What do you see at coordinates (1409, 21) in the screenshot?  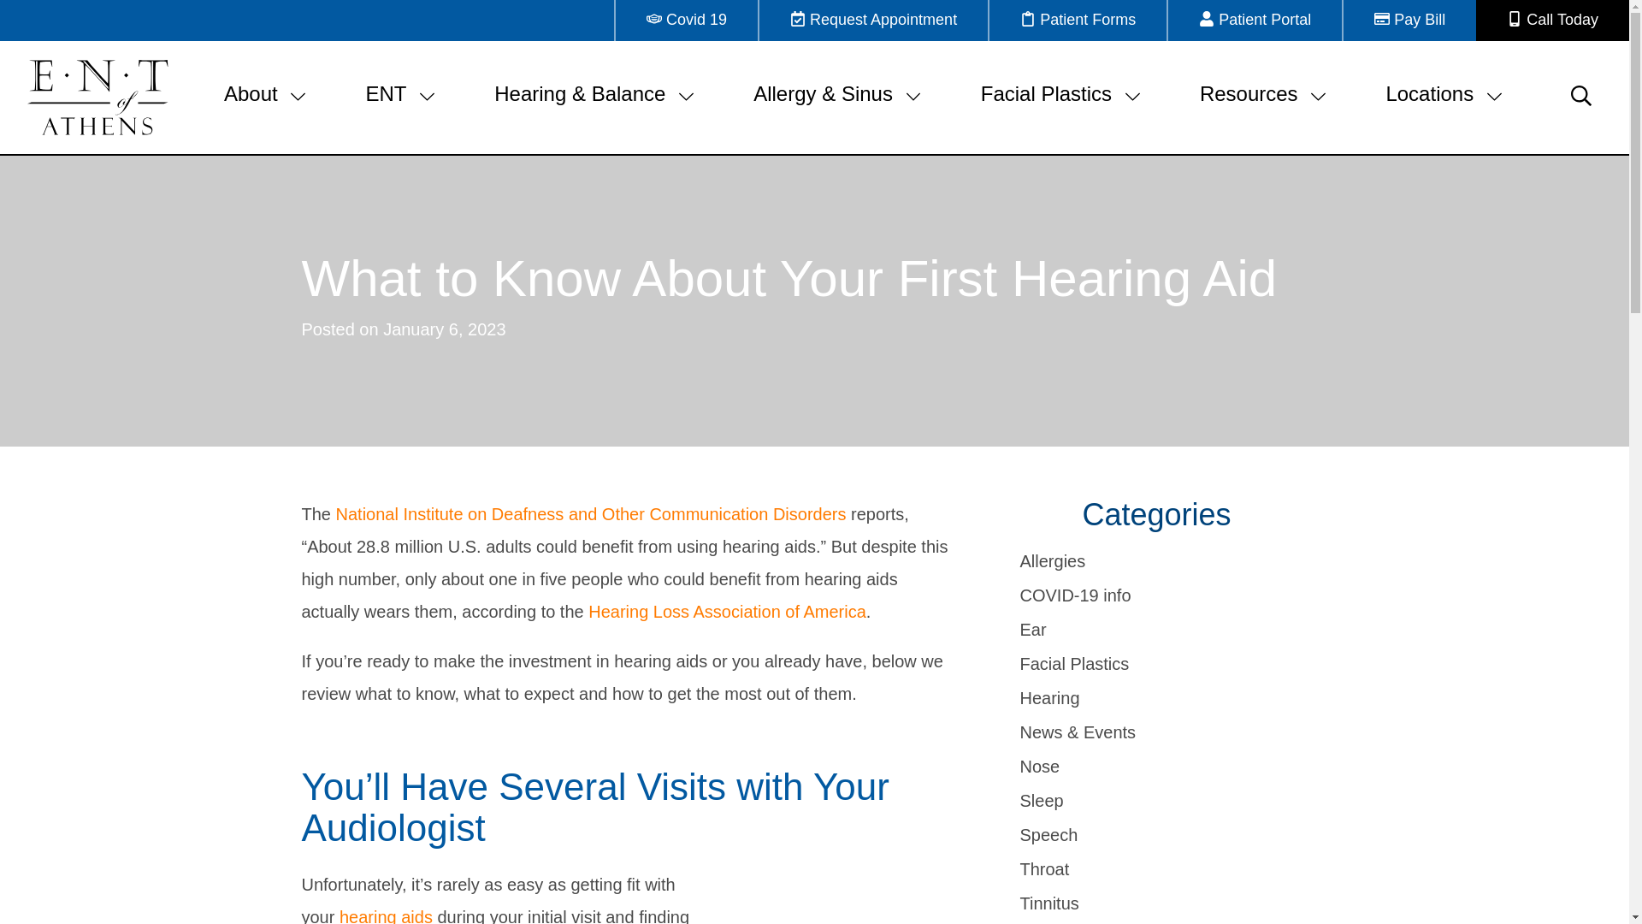 I see `Pay Bill` at bounding box center [1409, 21].